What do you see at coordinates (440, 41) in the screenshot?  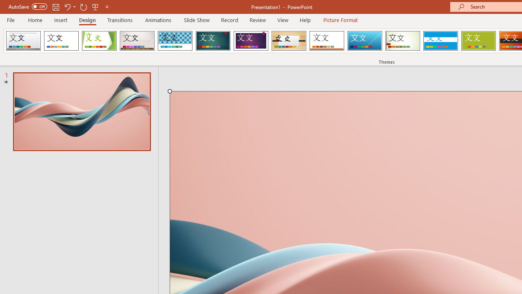 I see `Banded` at bounding box center [440, 41].